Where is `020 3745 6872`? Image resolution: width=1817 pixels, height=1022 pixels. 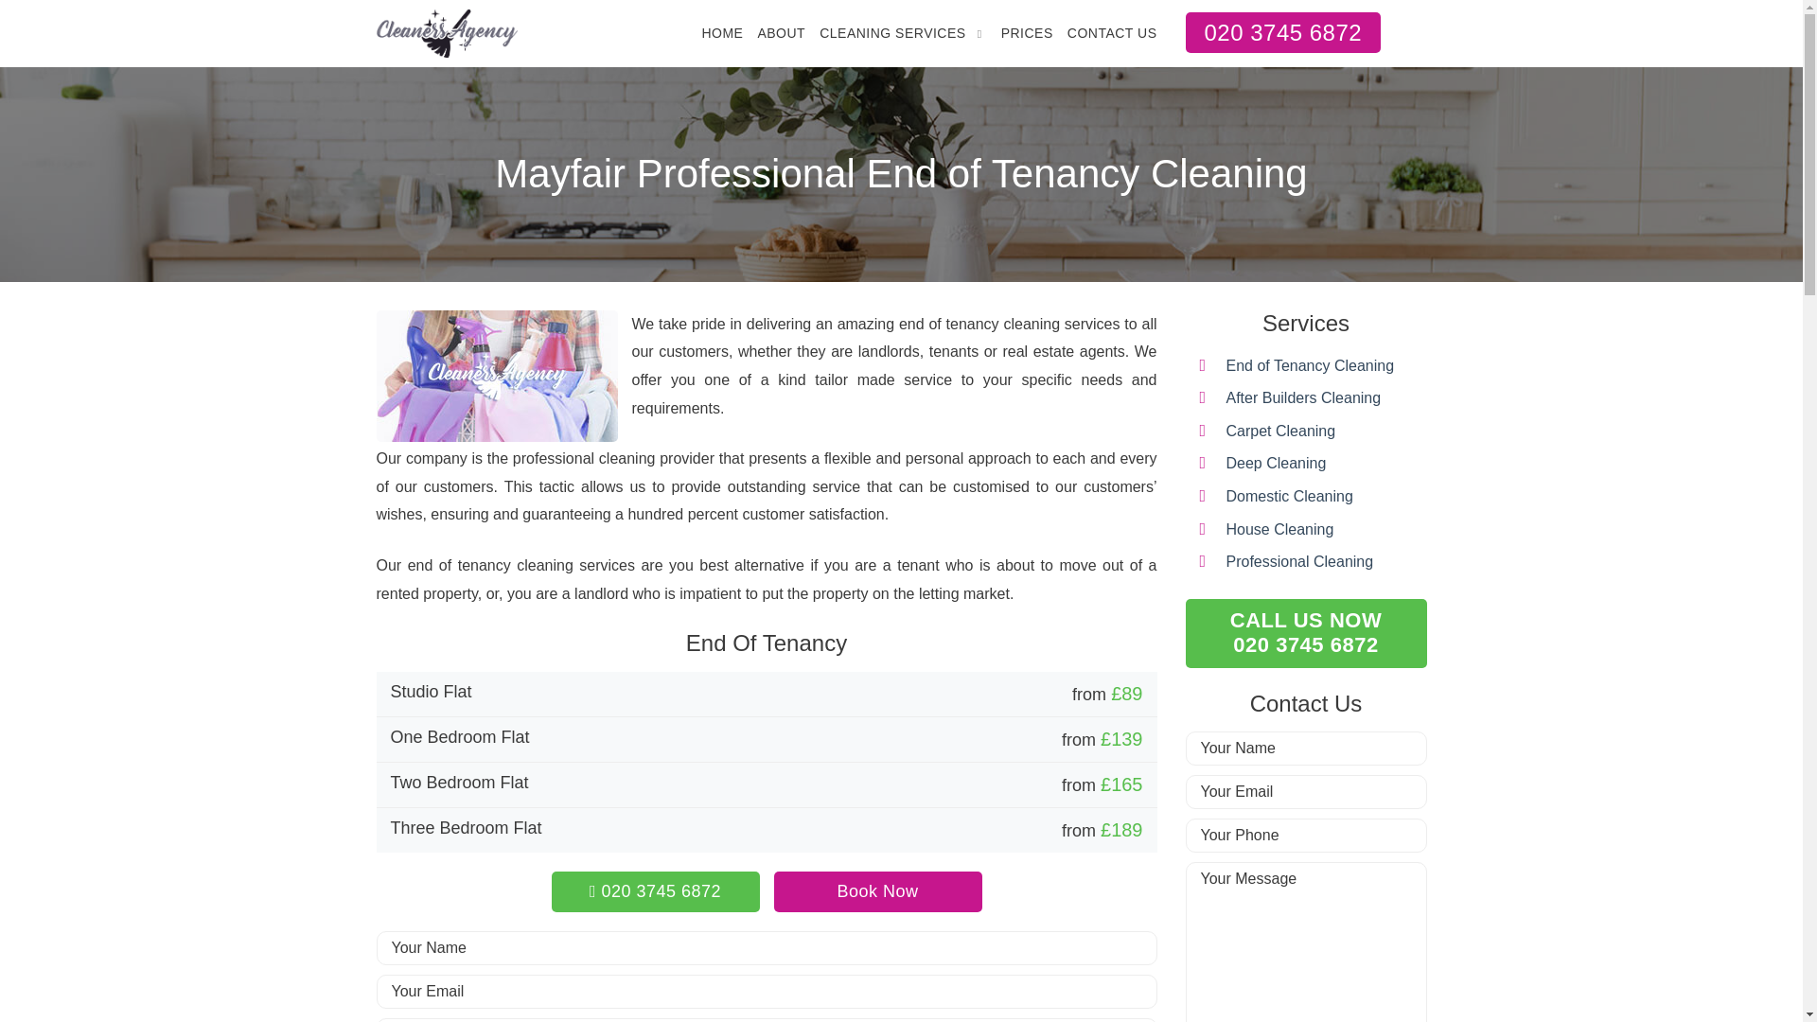
020 3745 6872 is located at coordinates (1290, 496).